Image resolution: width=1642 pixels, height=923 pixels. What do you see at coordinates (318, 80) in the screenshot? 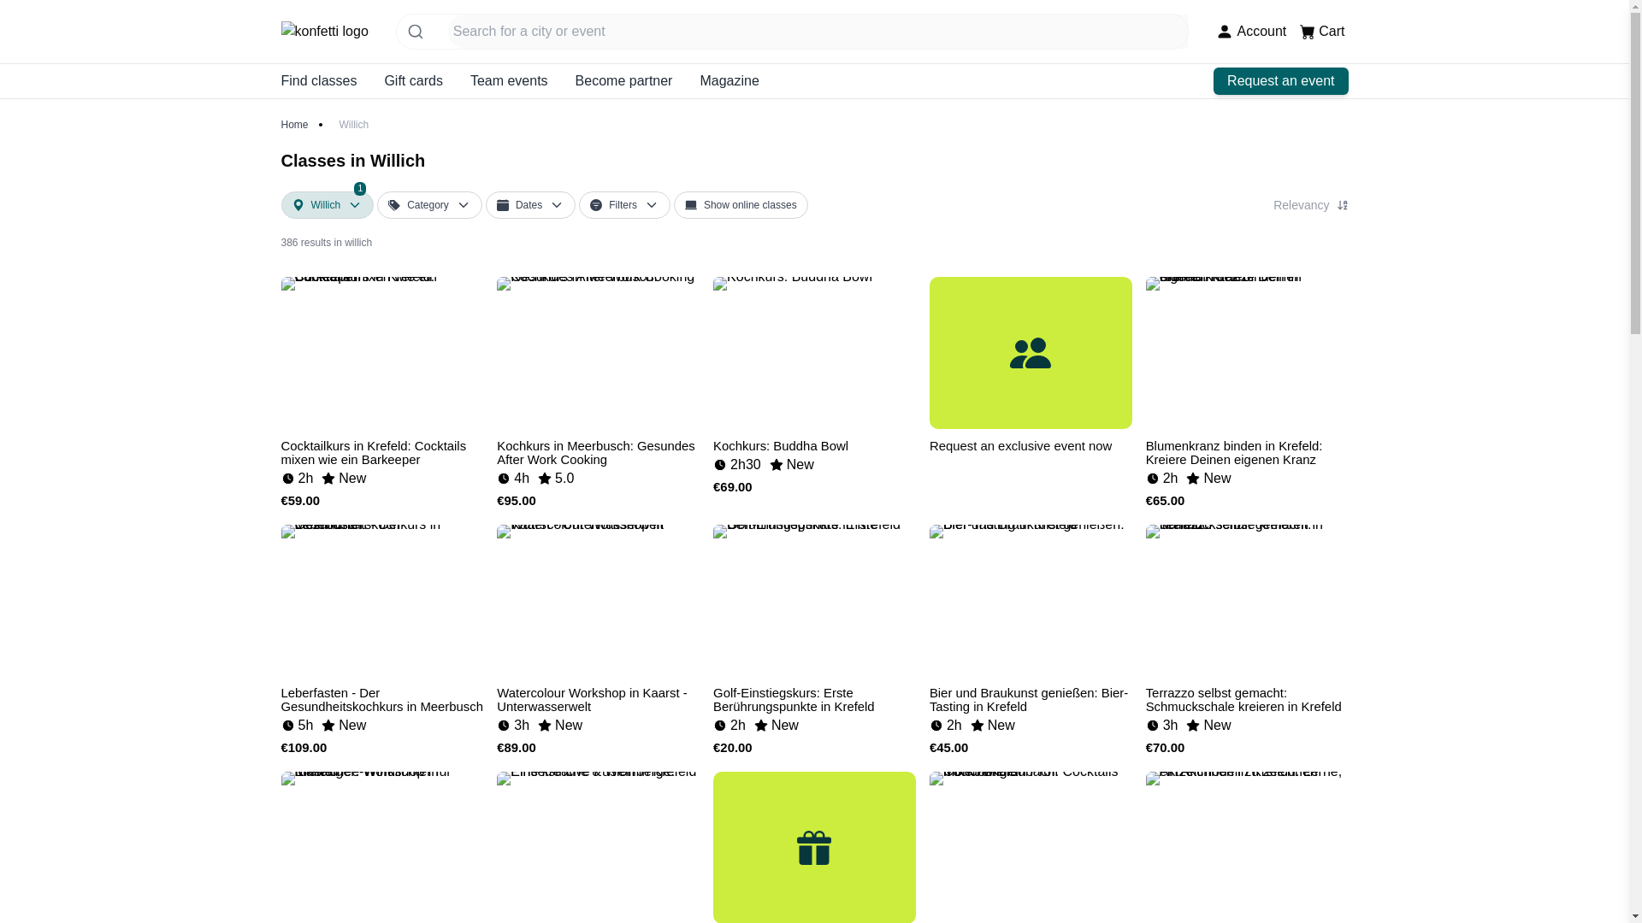
I see `Account` at bounding box center [318, 80].